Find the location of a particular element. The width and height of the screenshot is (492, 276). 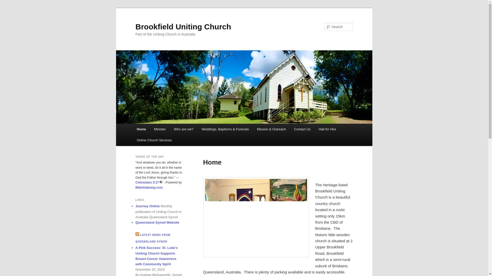

Hall for Hire is located at coordinates (327, 129).